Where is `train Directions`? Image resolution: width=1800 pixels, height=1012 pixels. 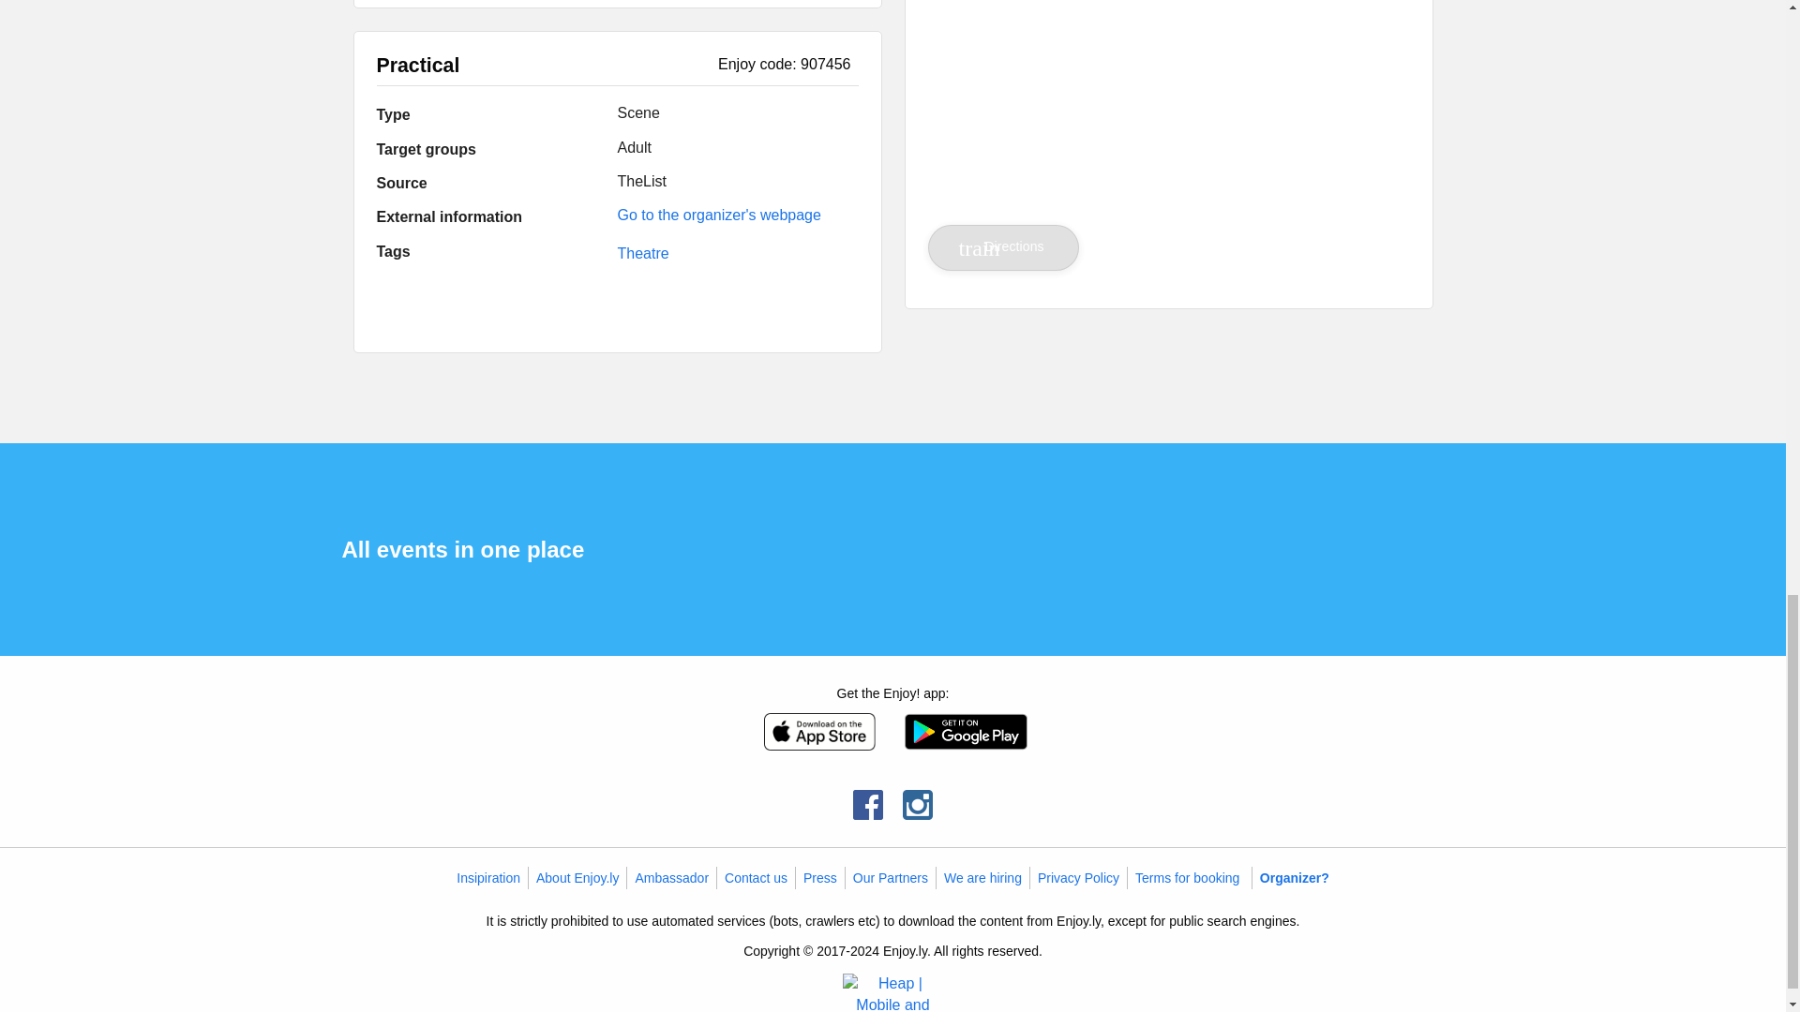
train Directions is located at coordinates (1004, 247).